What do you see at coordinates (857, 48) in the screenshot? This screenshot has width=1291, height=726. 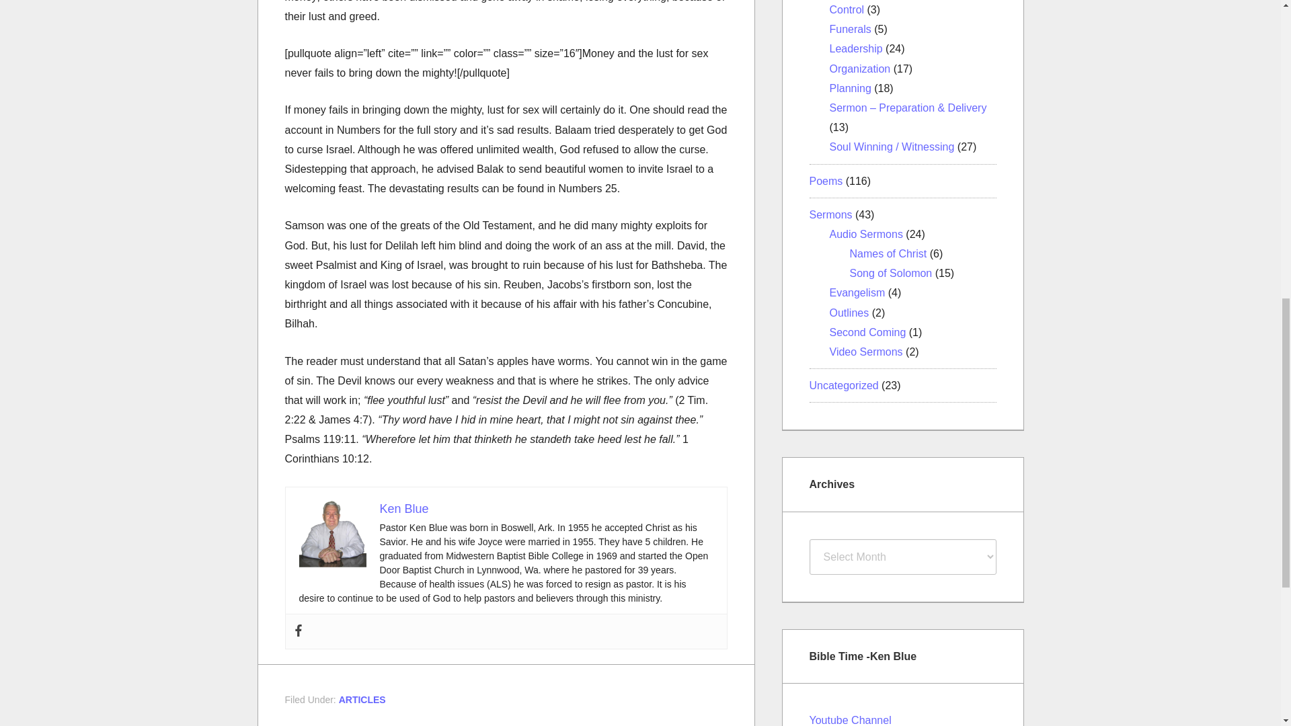 I see `Leadership` at bounding box center [857, 48].